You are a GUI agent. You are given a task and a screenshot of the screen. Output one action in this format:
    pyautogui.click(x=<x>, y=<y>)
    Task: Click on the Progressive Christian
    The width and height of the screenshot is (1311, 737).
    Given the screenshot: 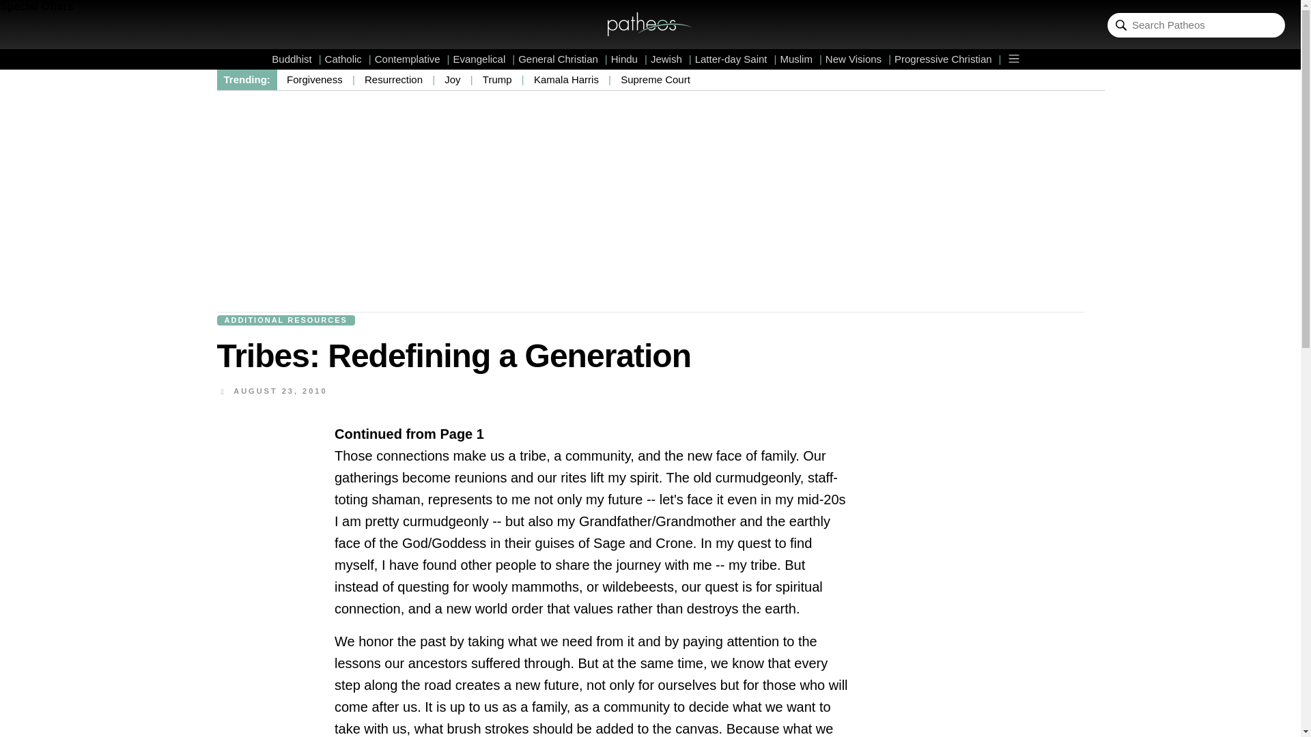 What is the action you would take?
    pyautogui.click(x=948, y=59)
    